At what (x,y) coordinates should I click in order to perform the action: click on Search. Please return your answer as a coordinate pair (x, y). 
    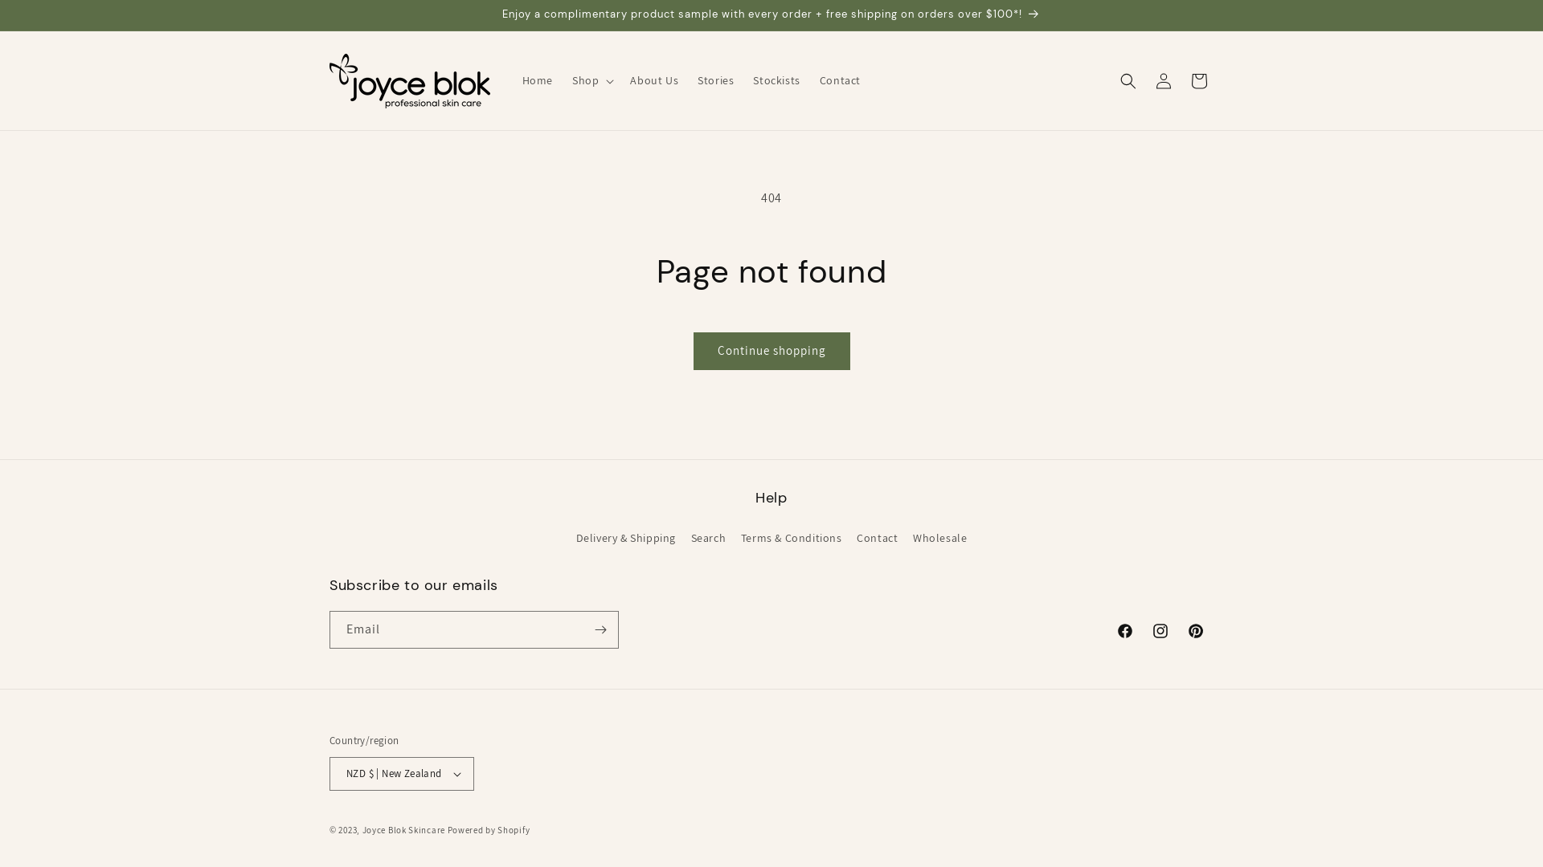
    Looking at the image, I should click on (709, 538).